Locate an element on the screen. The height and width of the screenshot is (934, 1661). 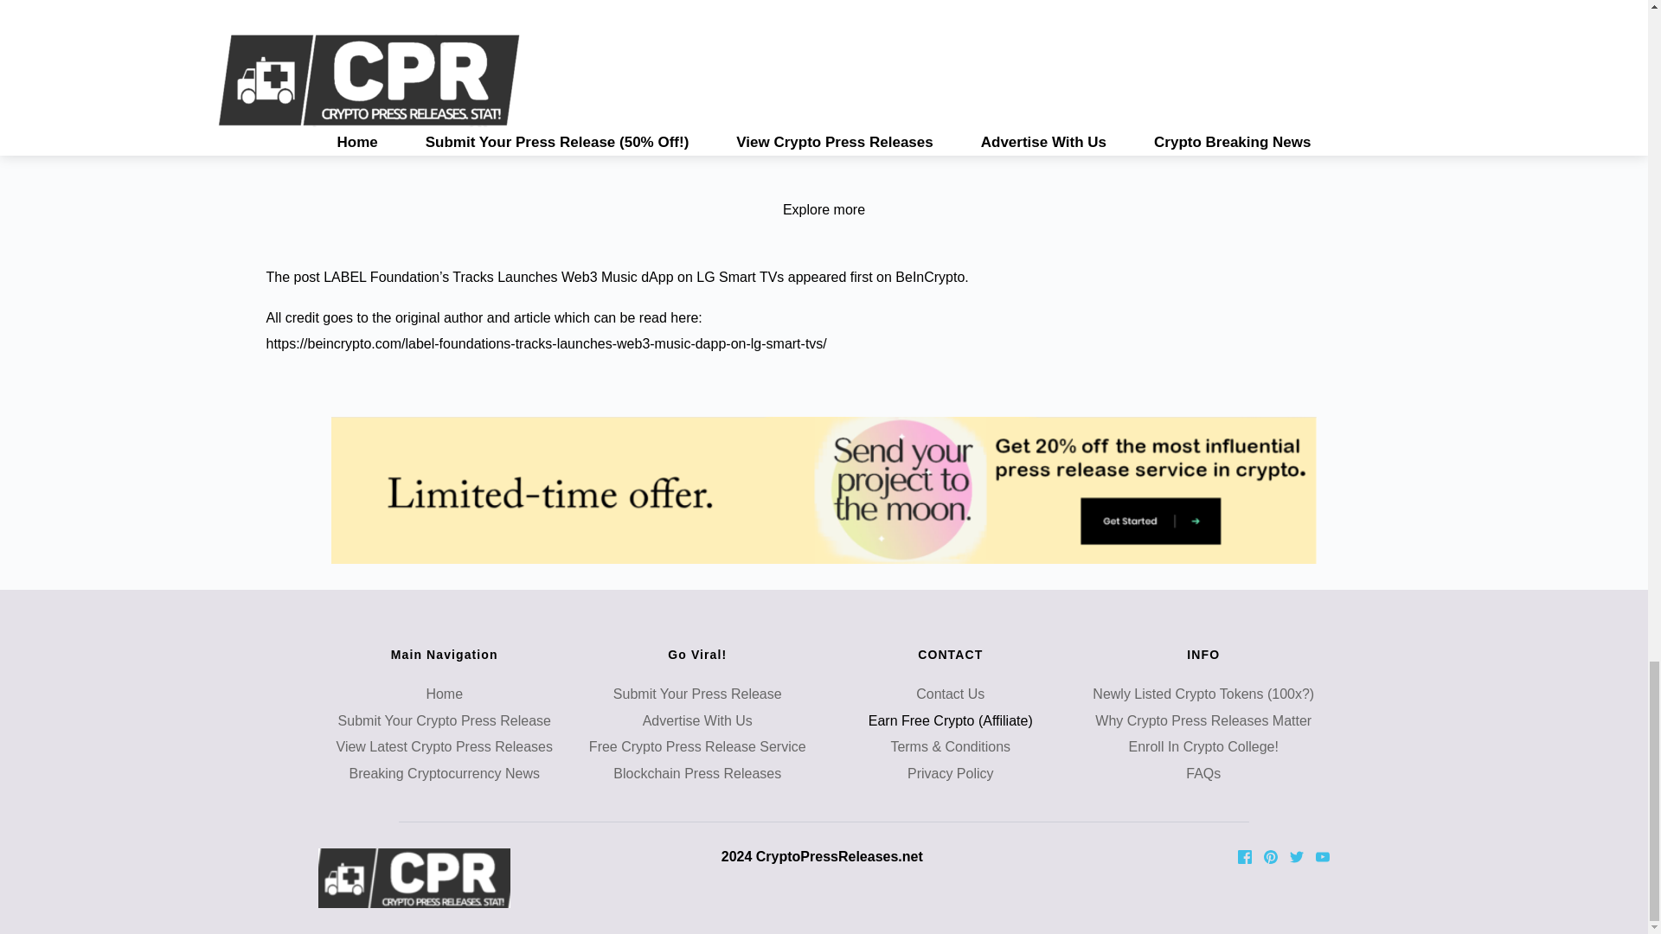
Enroll In Crypto College! is located at coordinates (1204, 746).